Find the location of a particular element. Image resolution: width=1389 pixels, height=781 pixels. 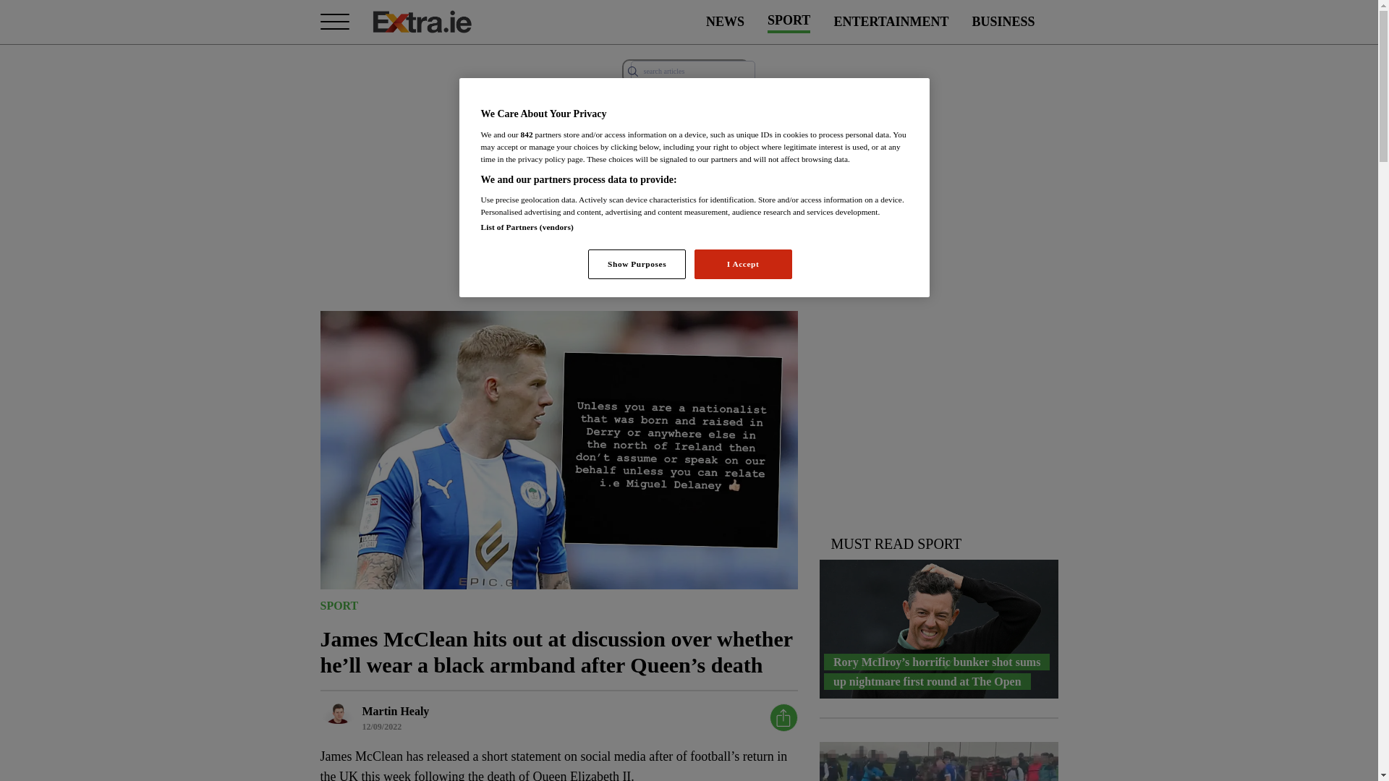

NEWS is located at coordinates (725, 22).